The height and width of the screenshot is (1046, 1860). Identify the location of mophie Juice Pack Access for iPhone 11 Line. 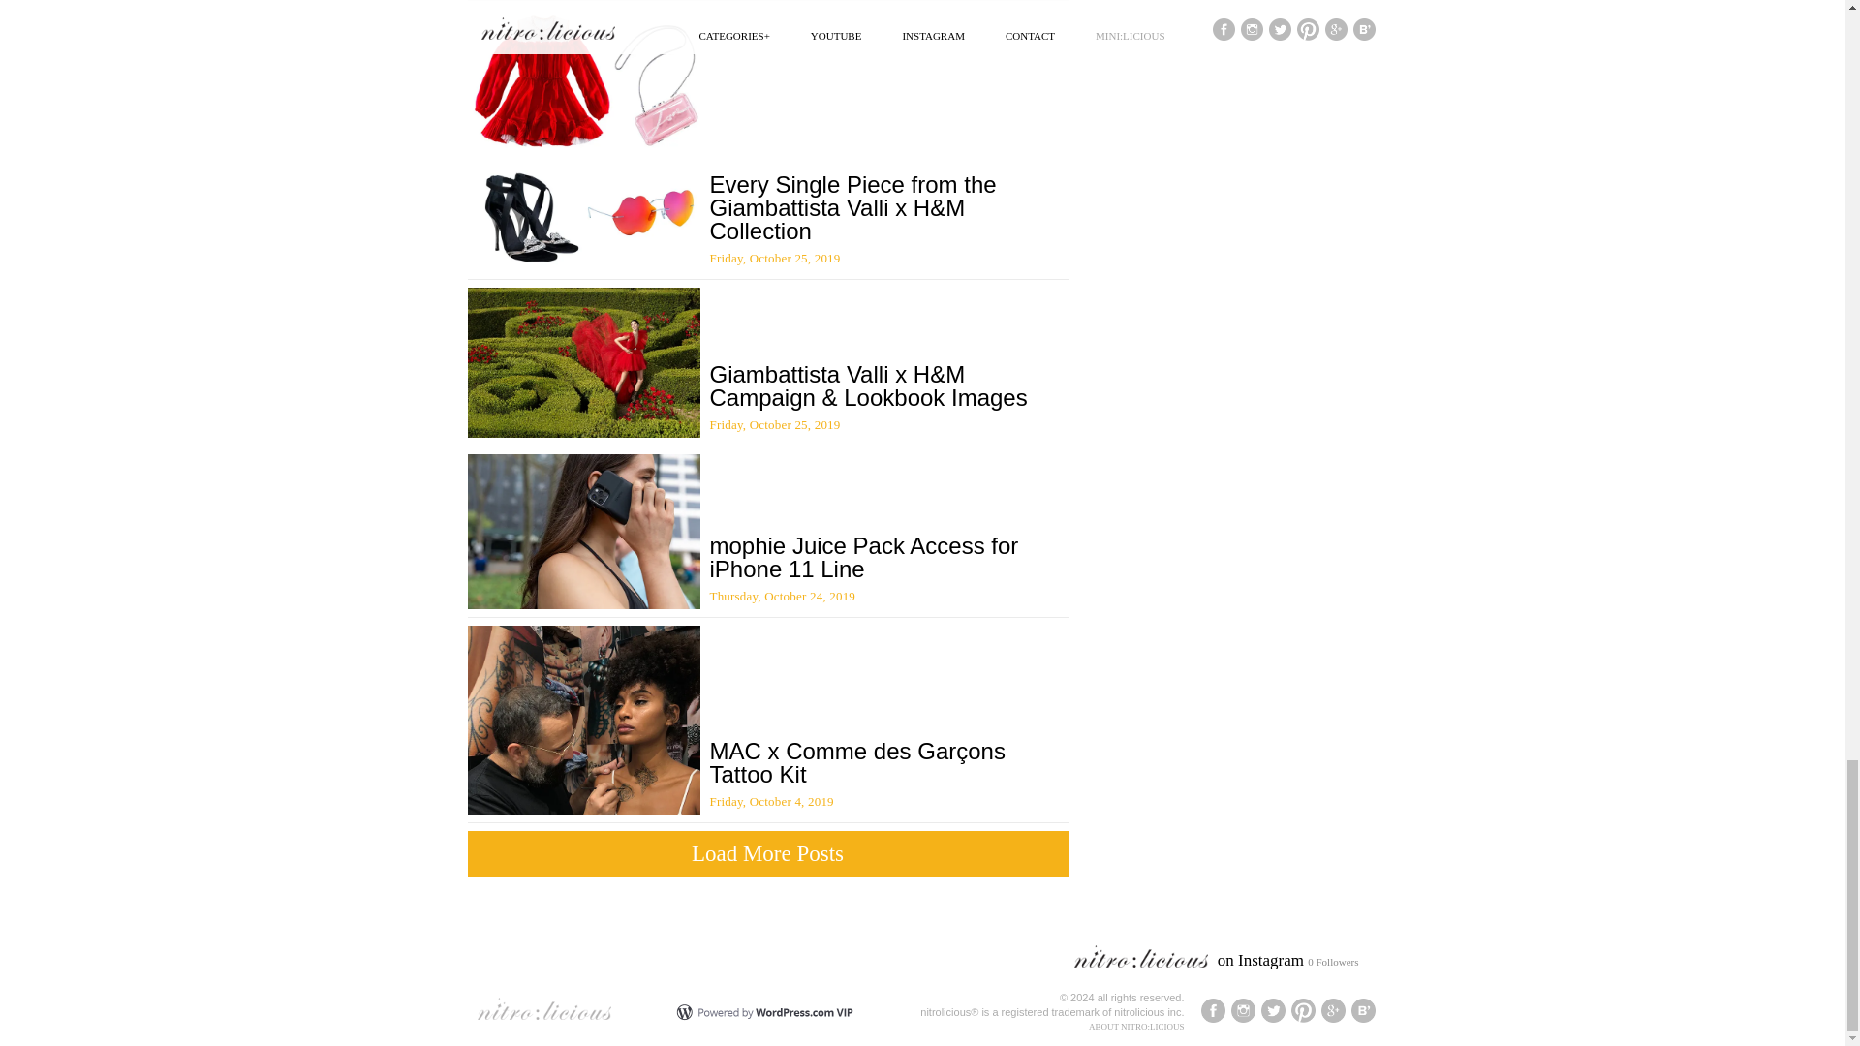
(862, 556).